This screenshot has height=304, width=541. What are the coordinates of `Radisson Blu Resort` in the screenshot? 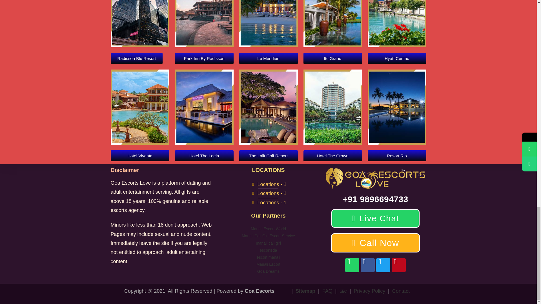 It's located at (136, 58).